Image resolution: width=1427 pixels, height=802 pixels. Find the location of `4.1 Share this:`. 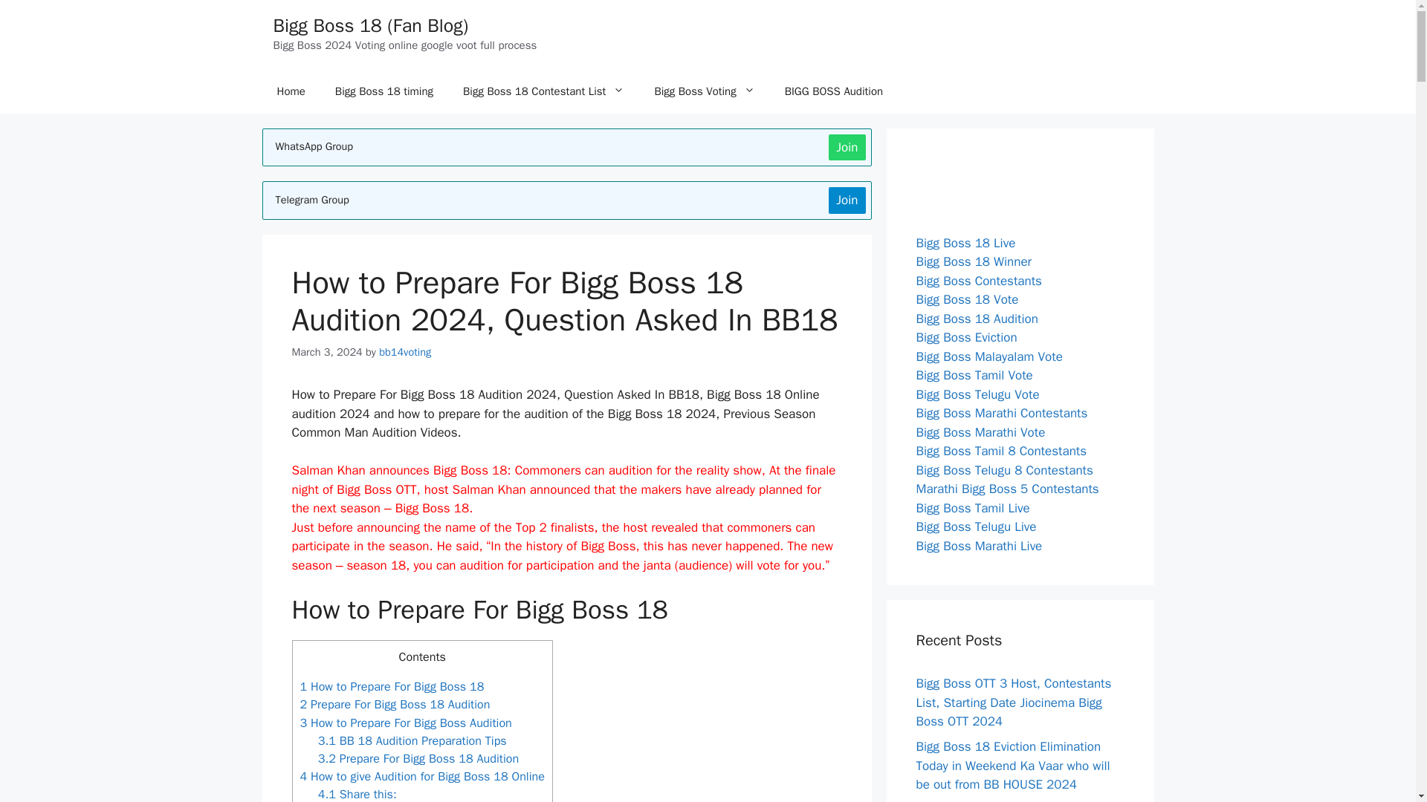

4.1 Share this: is located at coordinates (357, 795).